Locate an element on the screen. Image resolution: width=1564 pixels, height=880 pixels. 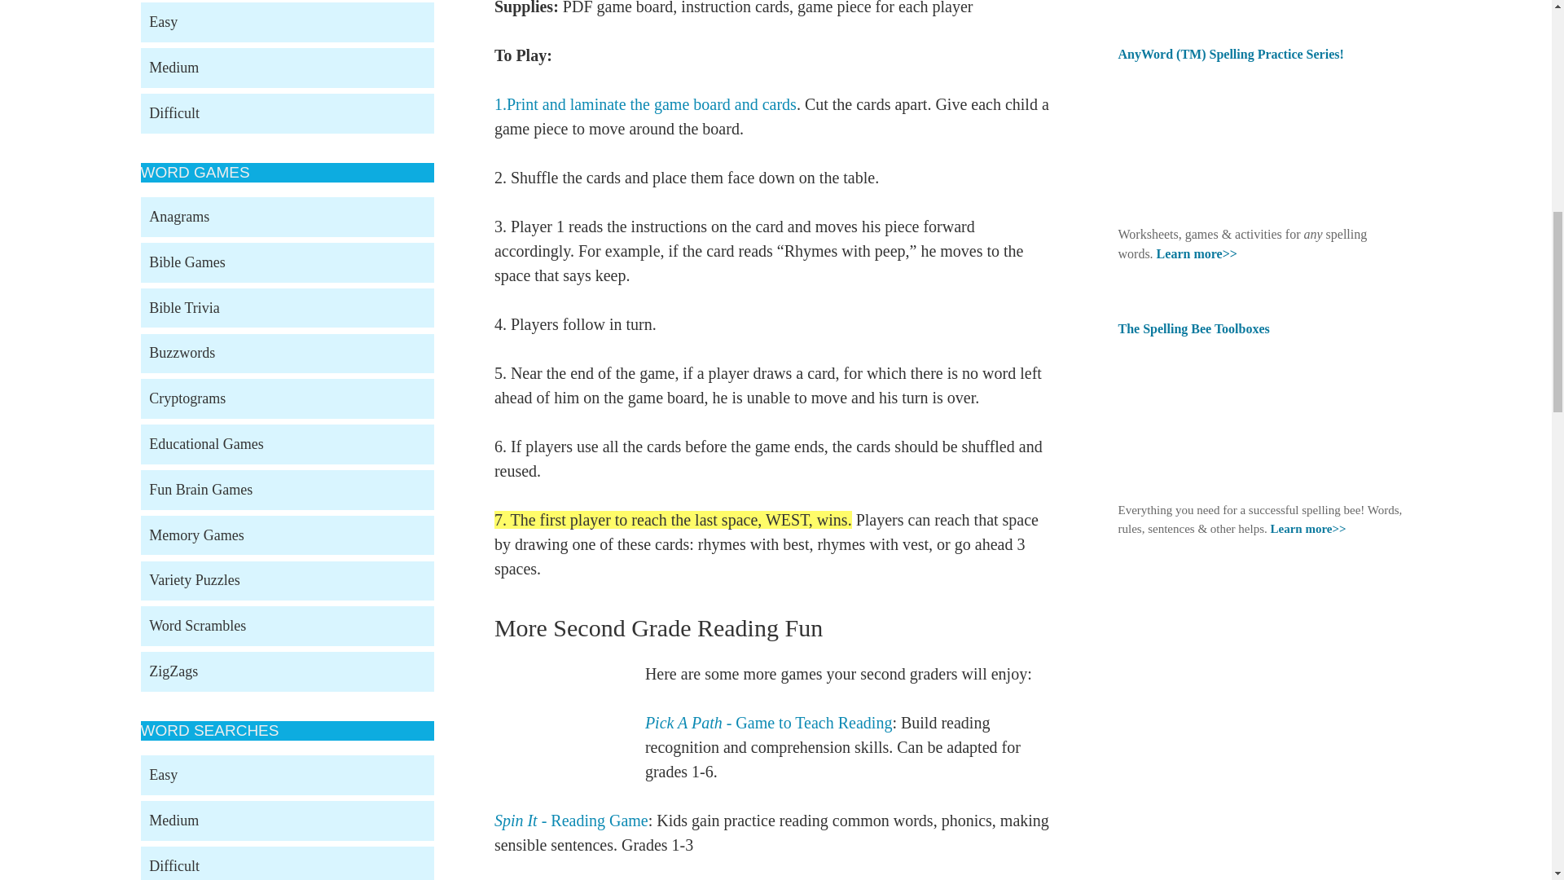
Buzzwords is located at coordinates (287, 354).